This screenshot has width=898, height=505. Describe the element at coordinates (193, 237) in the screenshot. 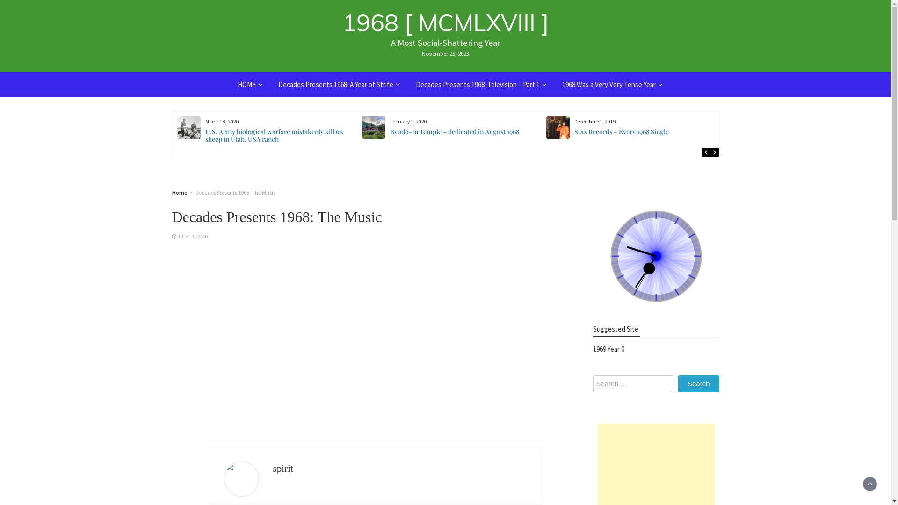

I see `JULY 13, 2020` at that location.